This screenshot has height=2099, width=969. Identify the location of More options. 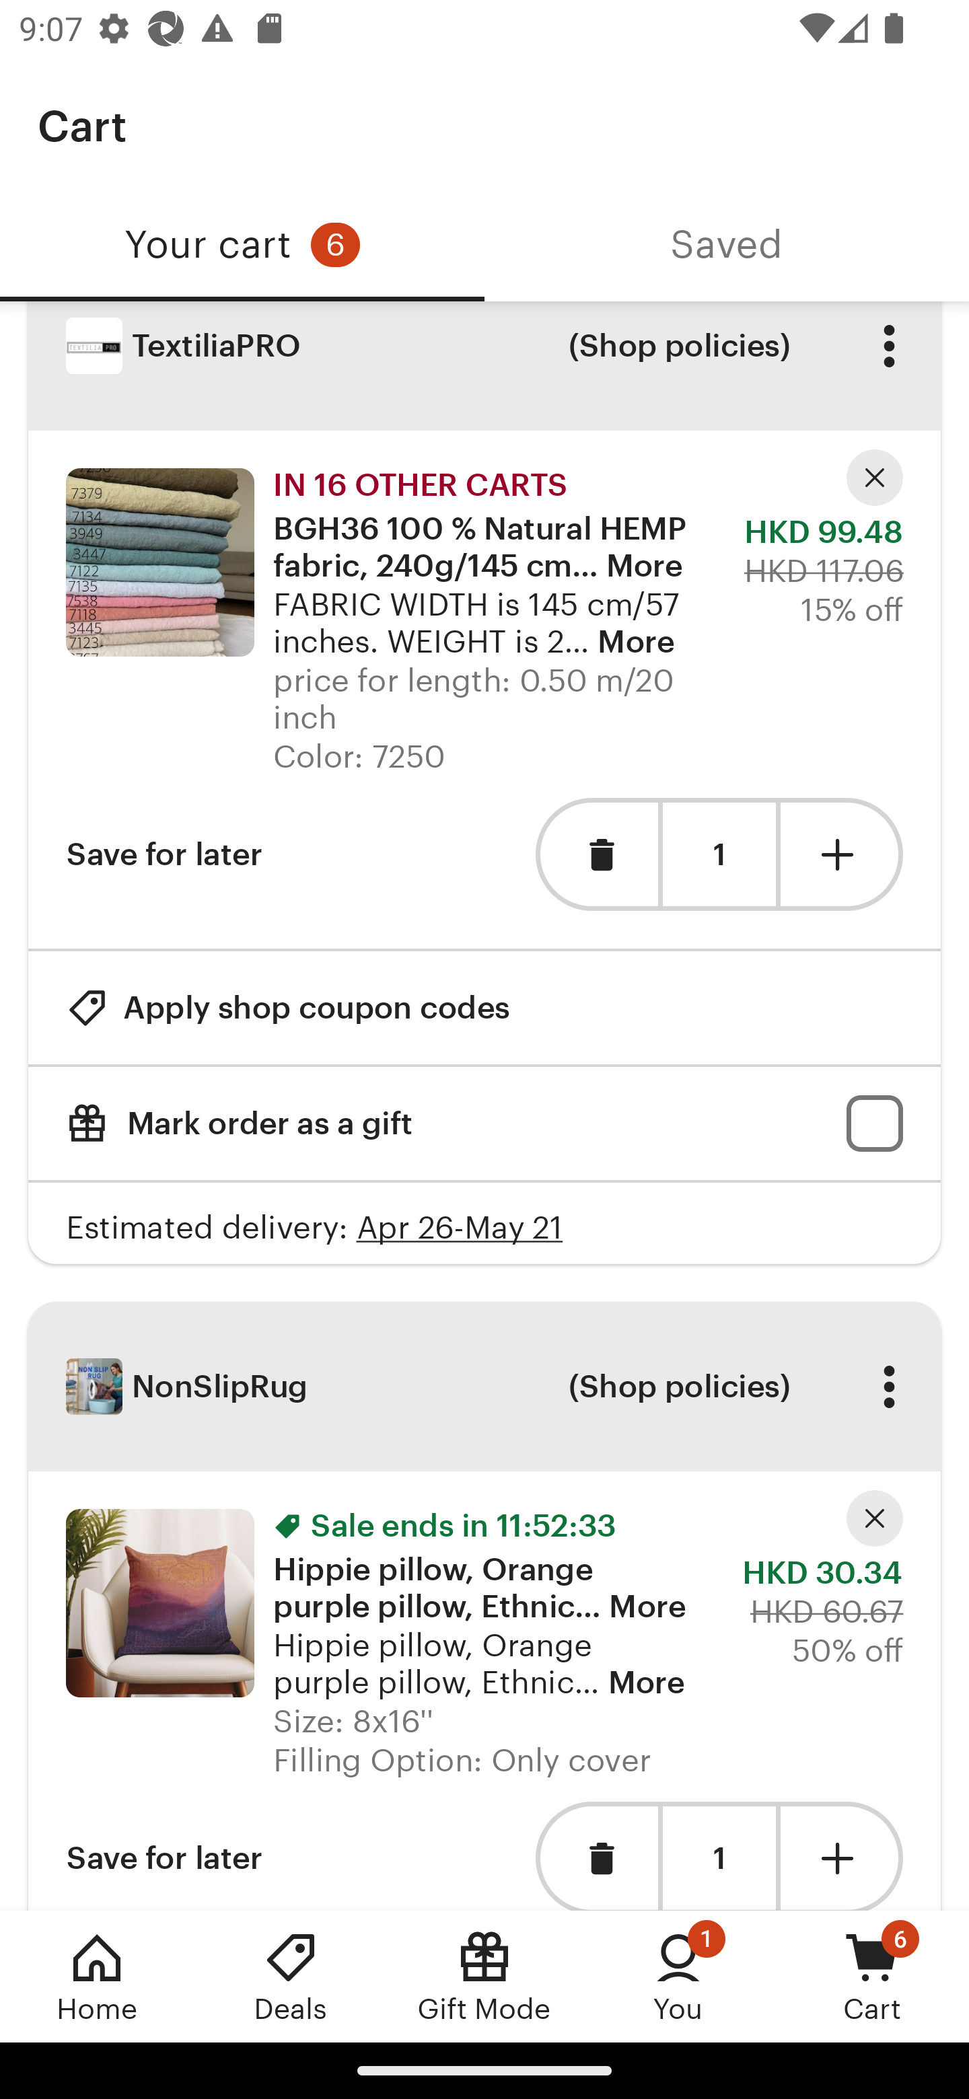
(888, 1387).